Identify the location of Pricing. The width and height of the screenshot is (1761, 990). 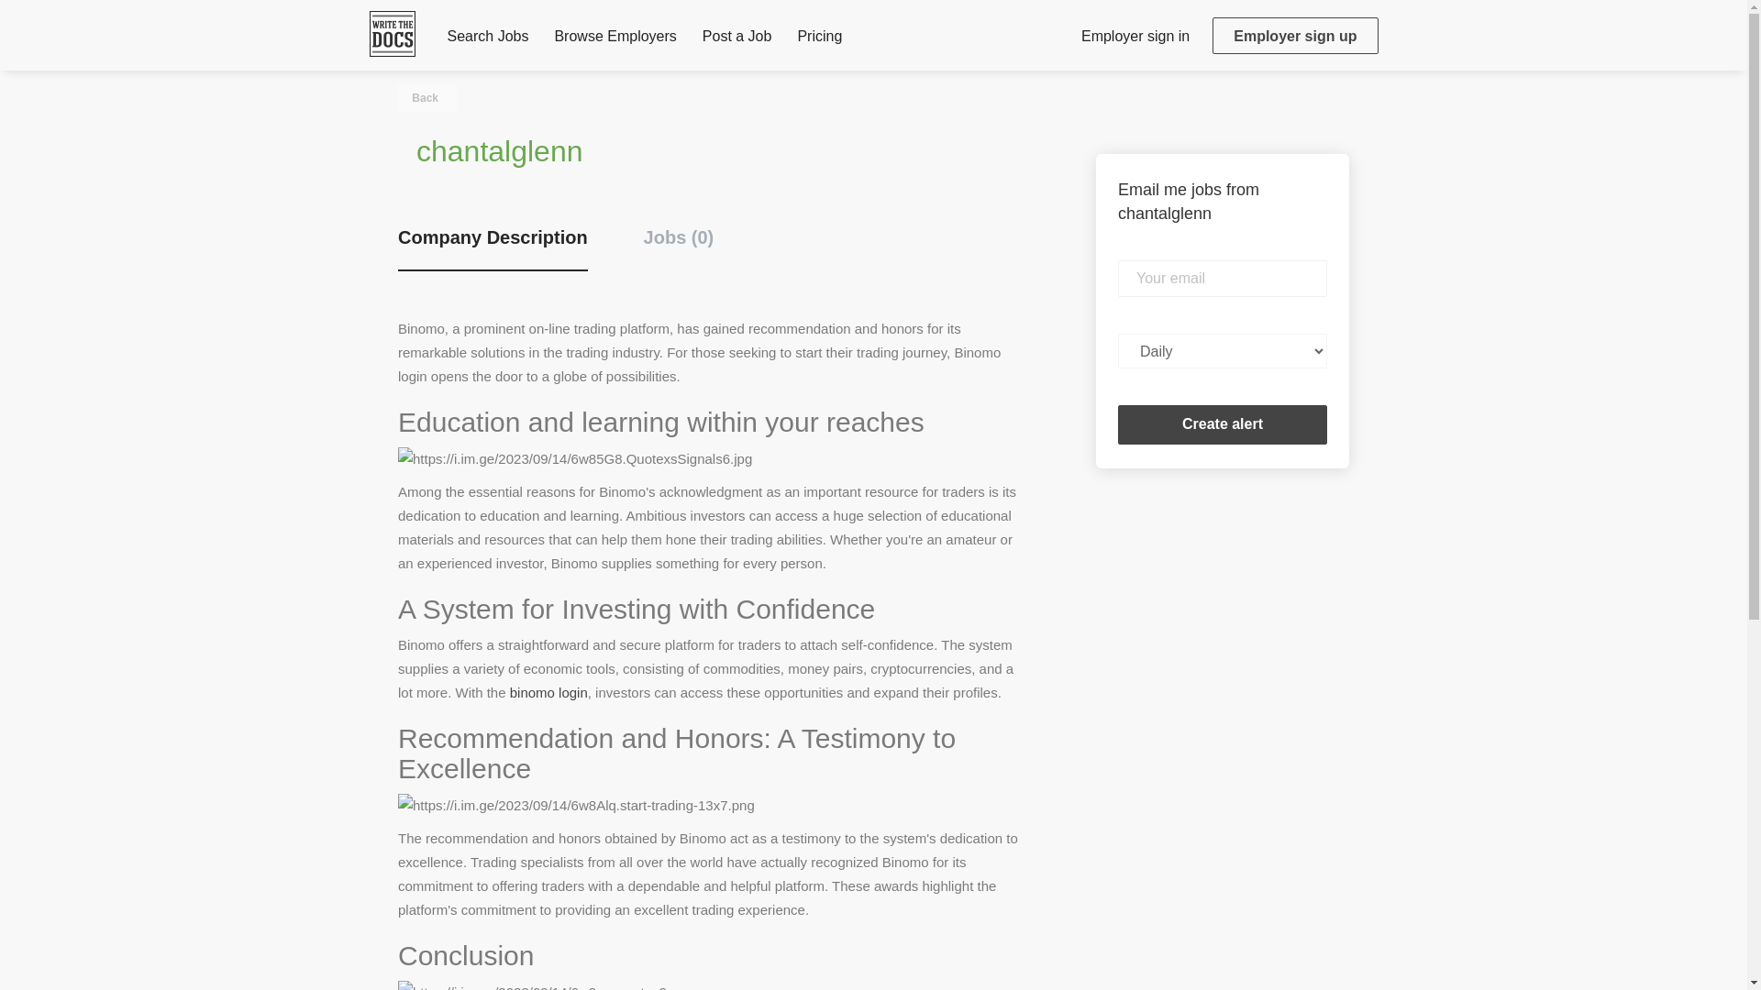
(819, 39).